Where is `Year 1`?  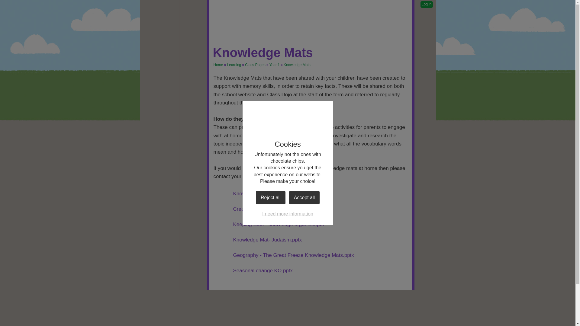 Year 1 is located at coordinates (274, 65).